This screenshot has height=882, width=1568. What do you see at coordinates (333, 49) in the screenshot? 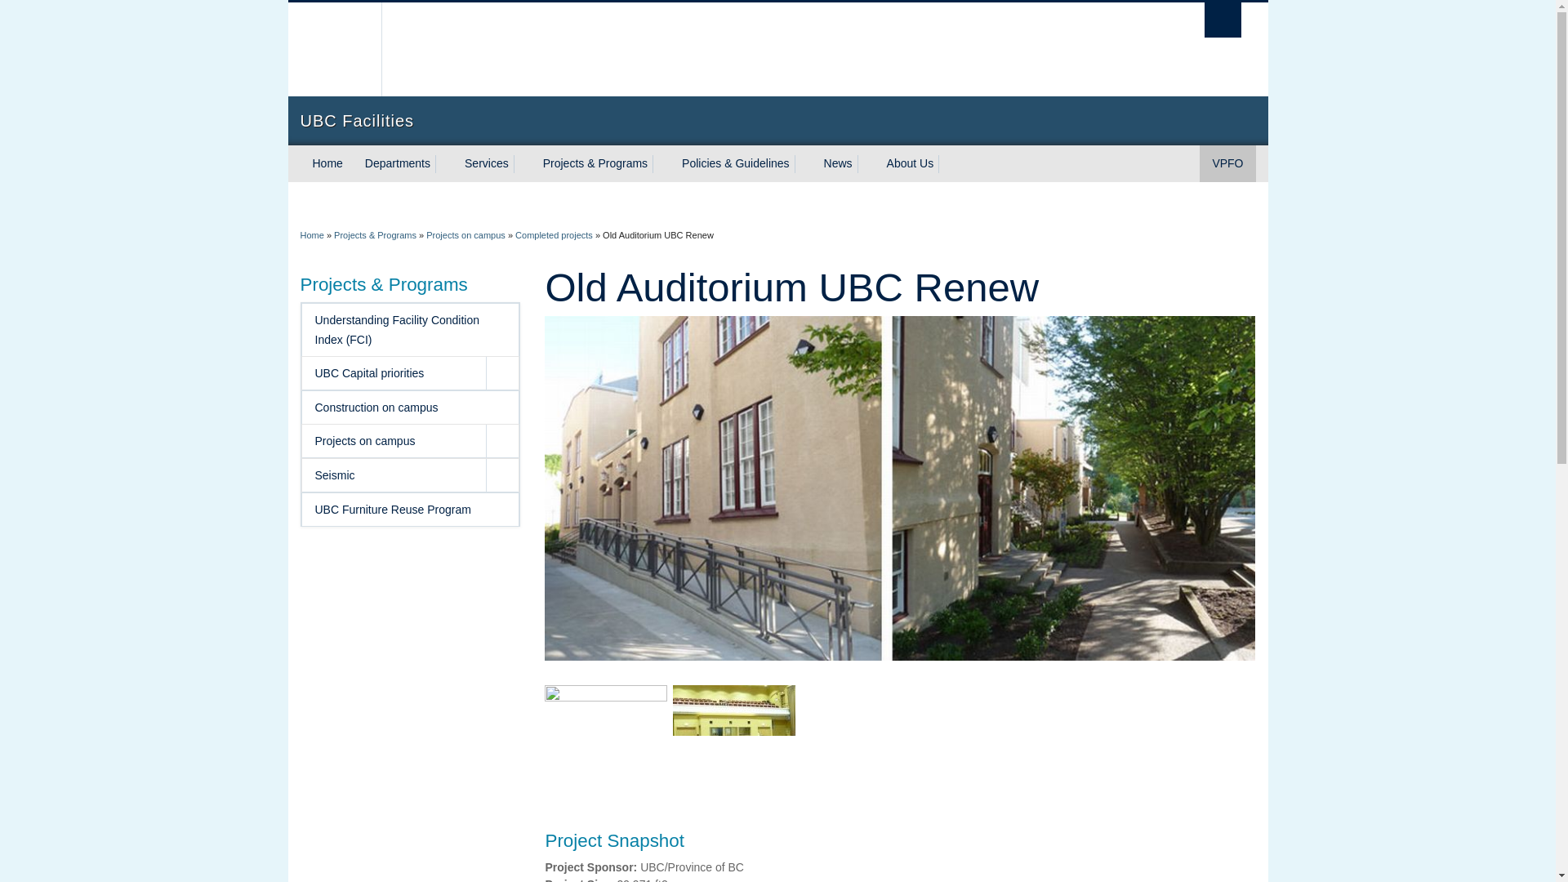
I see `The University of British Columbia` at bounding box center [333, 49].